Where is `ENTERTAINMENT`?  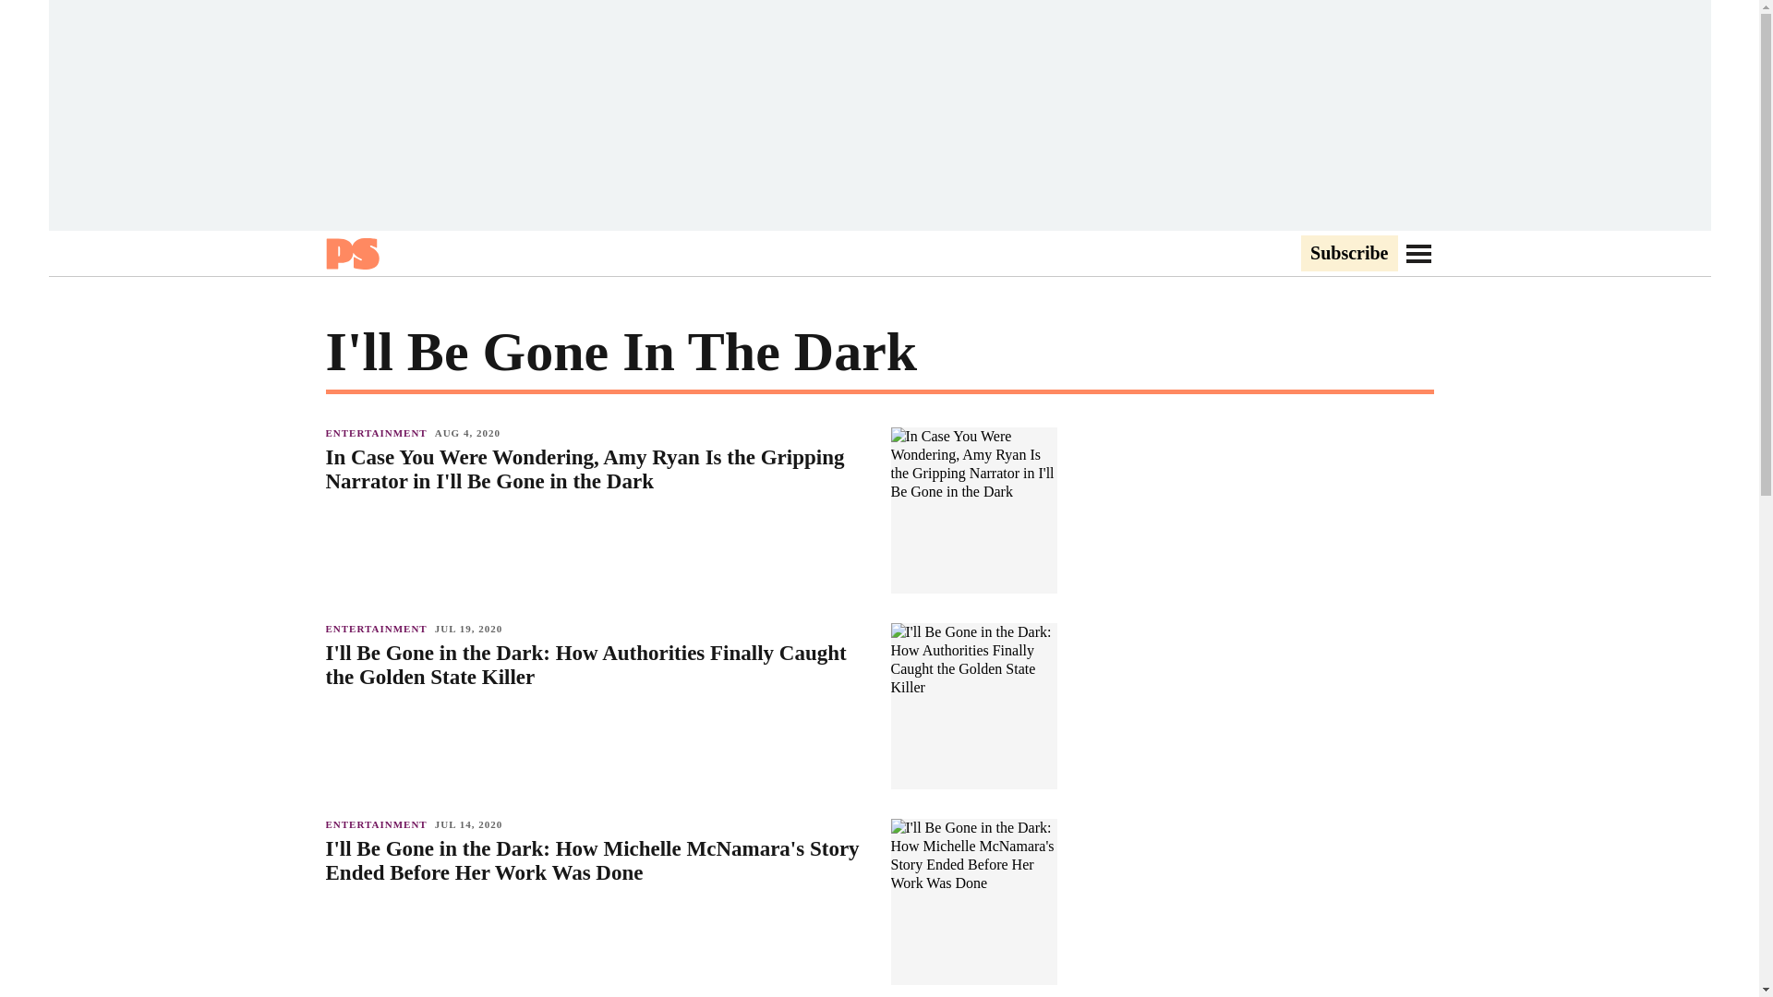
ENTERTAINMENT is located at coordinates (379, 628).